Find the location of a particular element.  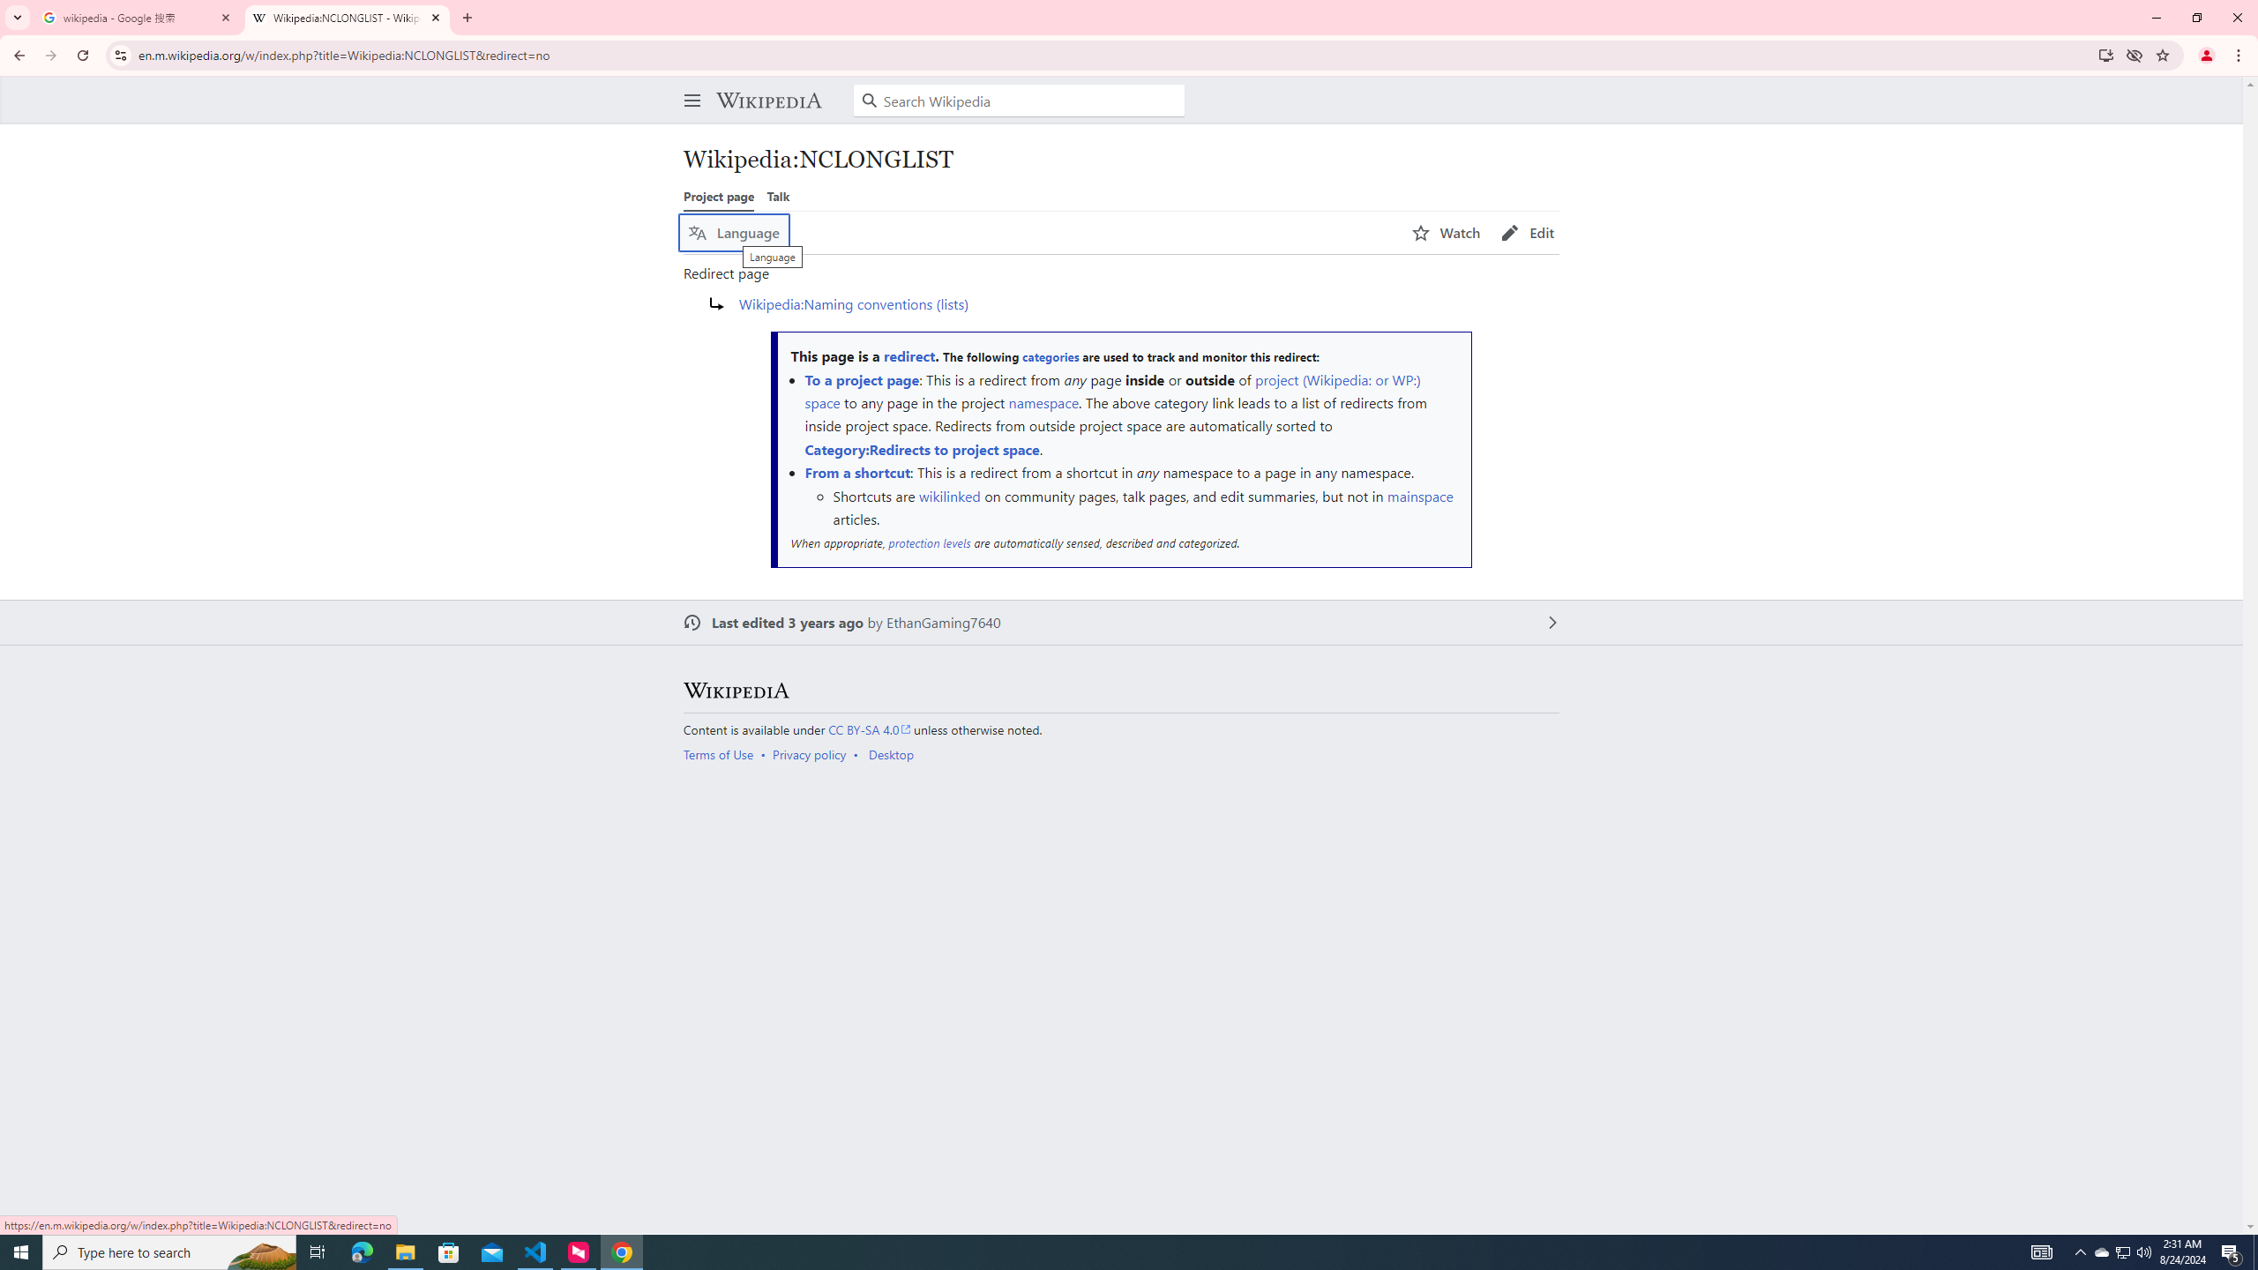

Talk is located at coordinates (778, 196).